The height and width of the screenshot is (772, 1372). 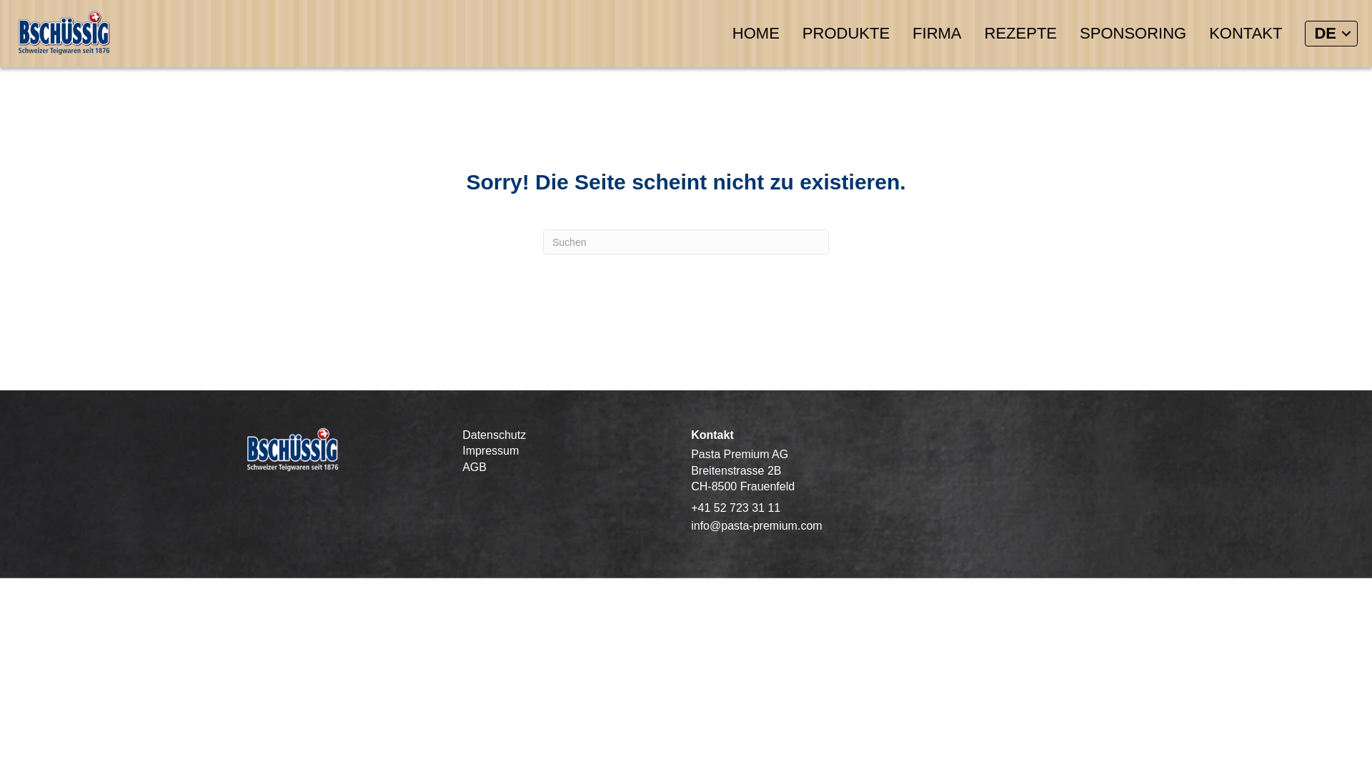 I want to click on Datenschutz, so click(x=562, y=435).